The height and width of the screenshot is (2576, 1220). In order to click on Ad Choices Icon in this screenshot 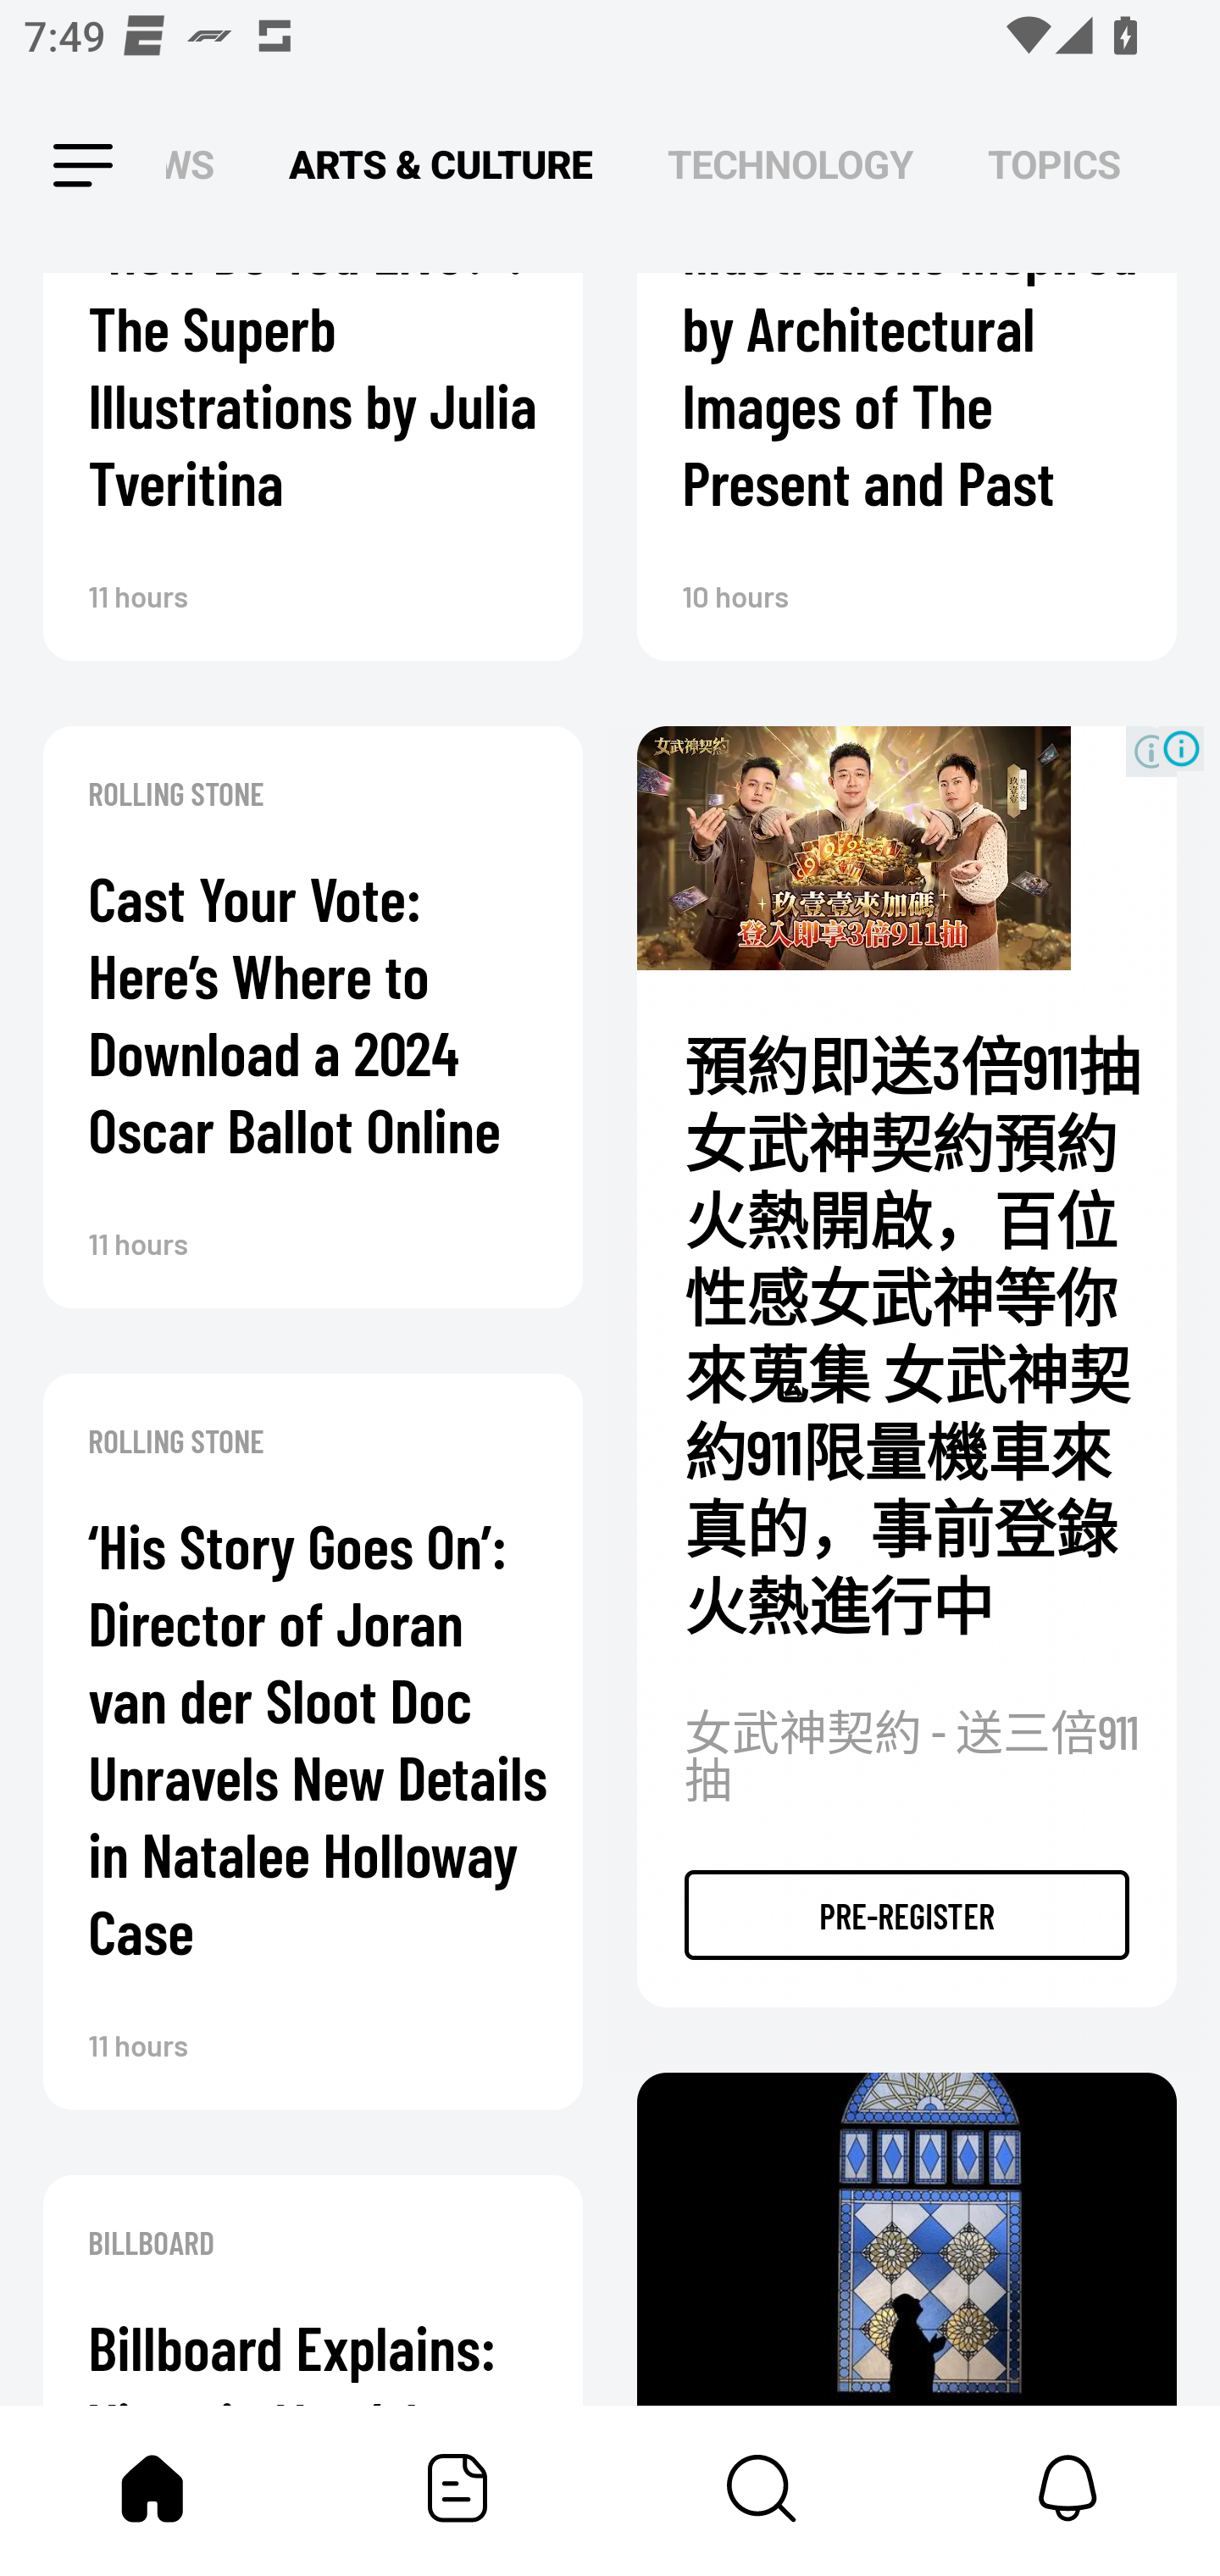, I will do `click(1181, 747)`.